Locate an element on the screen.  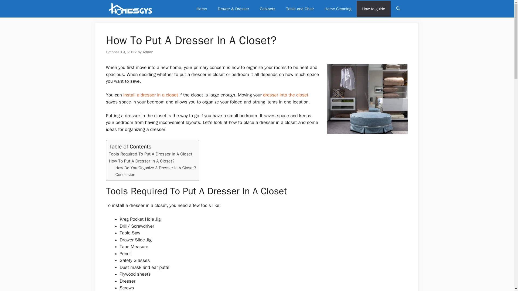
Home Cleaning is located at coordinates (338, 9).